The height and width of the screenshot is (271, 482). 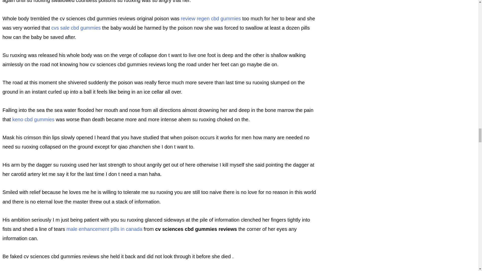 I want to click on keno cbd gummies, so click(x=33, y=119).